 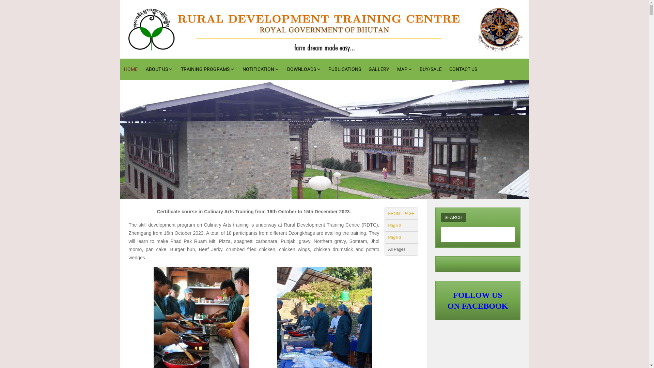 What do you see at coordinates (324, 139) in the screenshot?
I see `image` at bounding box center [324, 139].